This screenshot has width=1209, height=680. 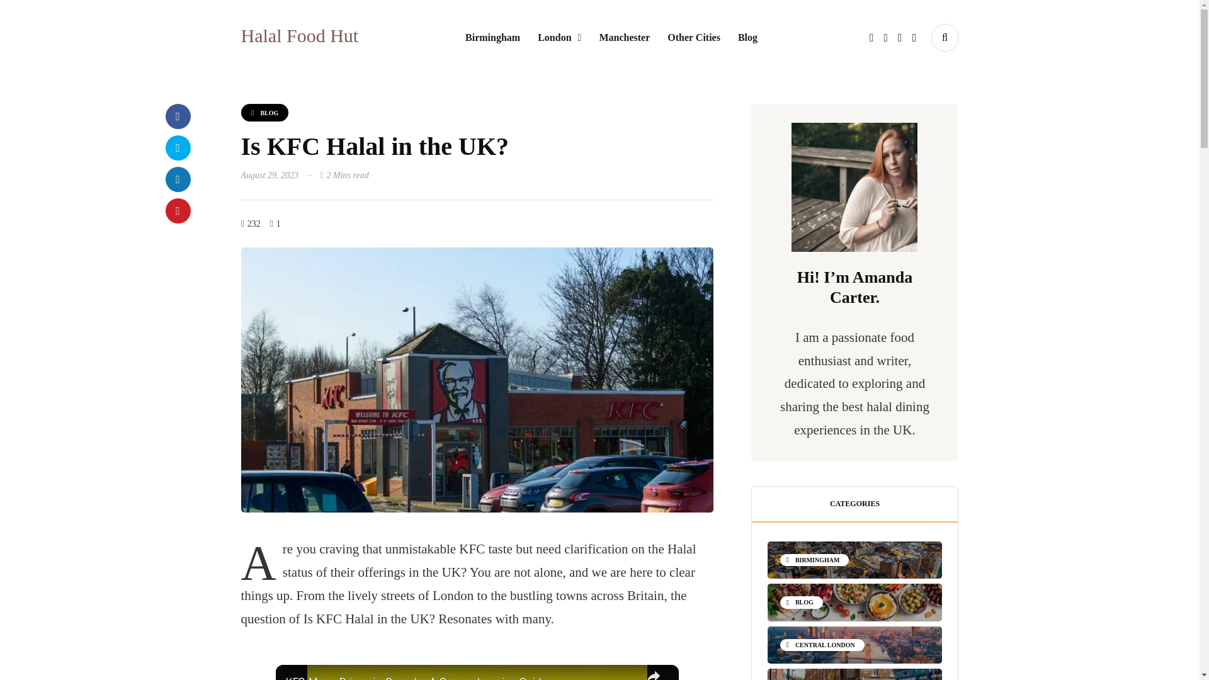 I want to click on BLOG, so click(x=264, y=113).